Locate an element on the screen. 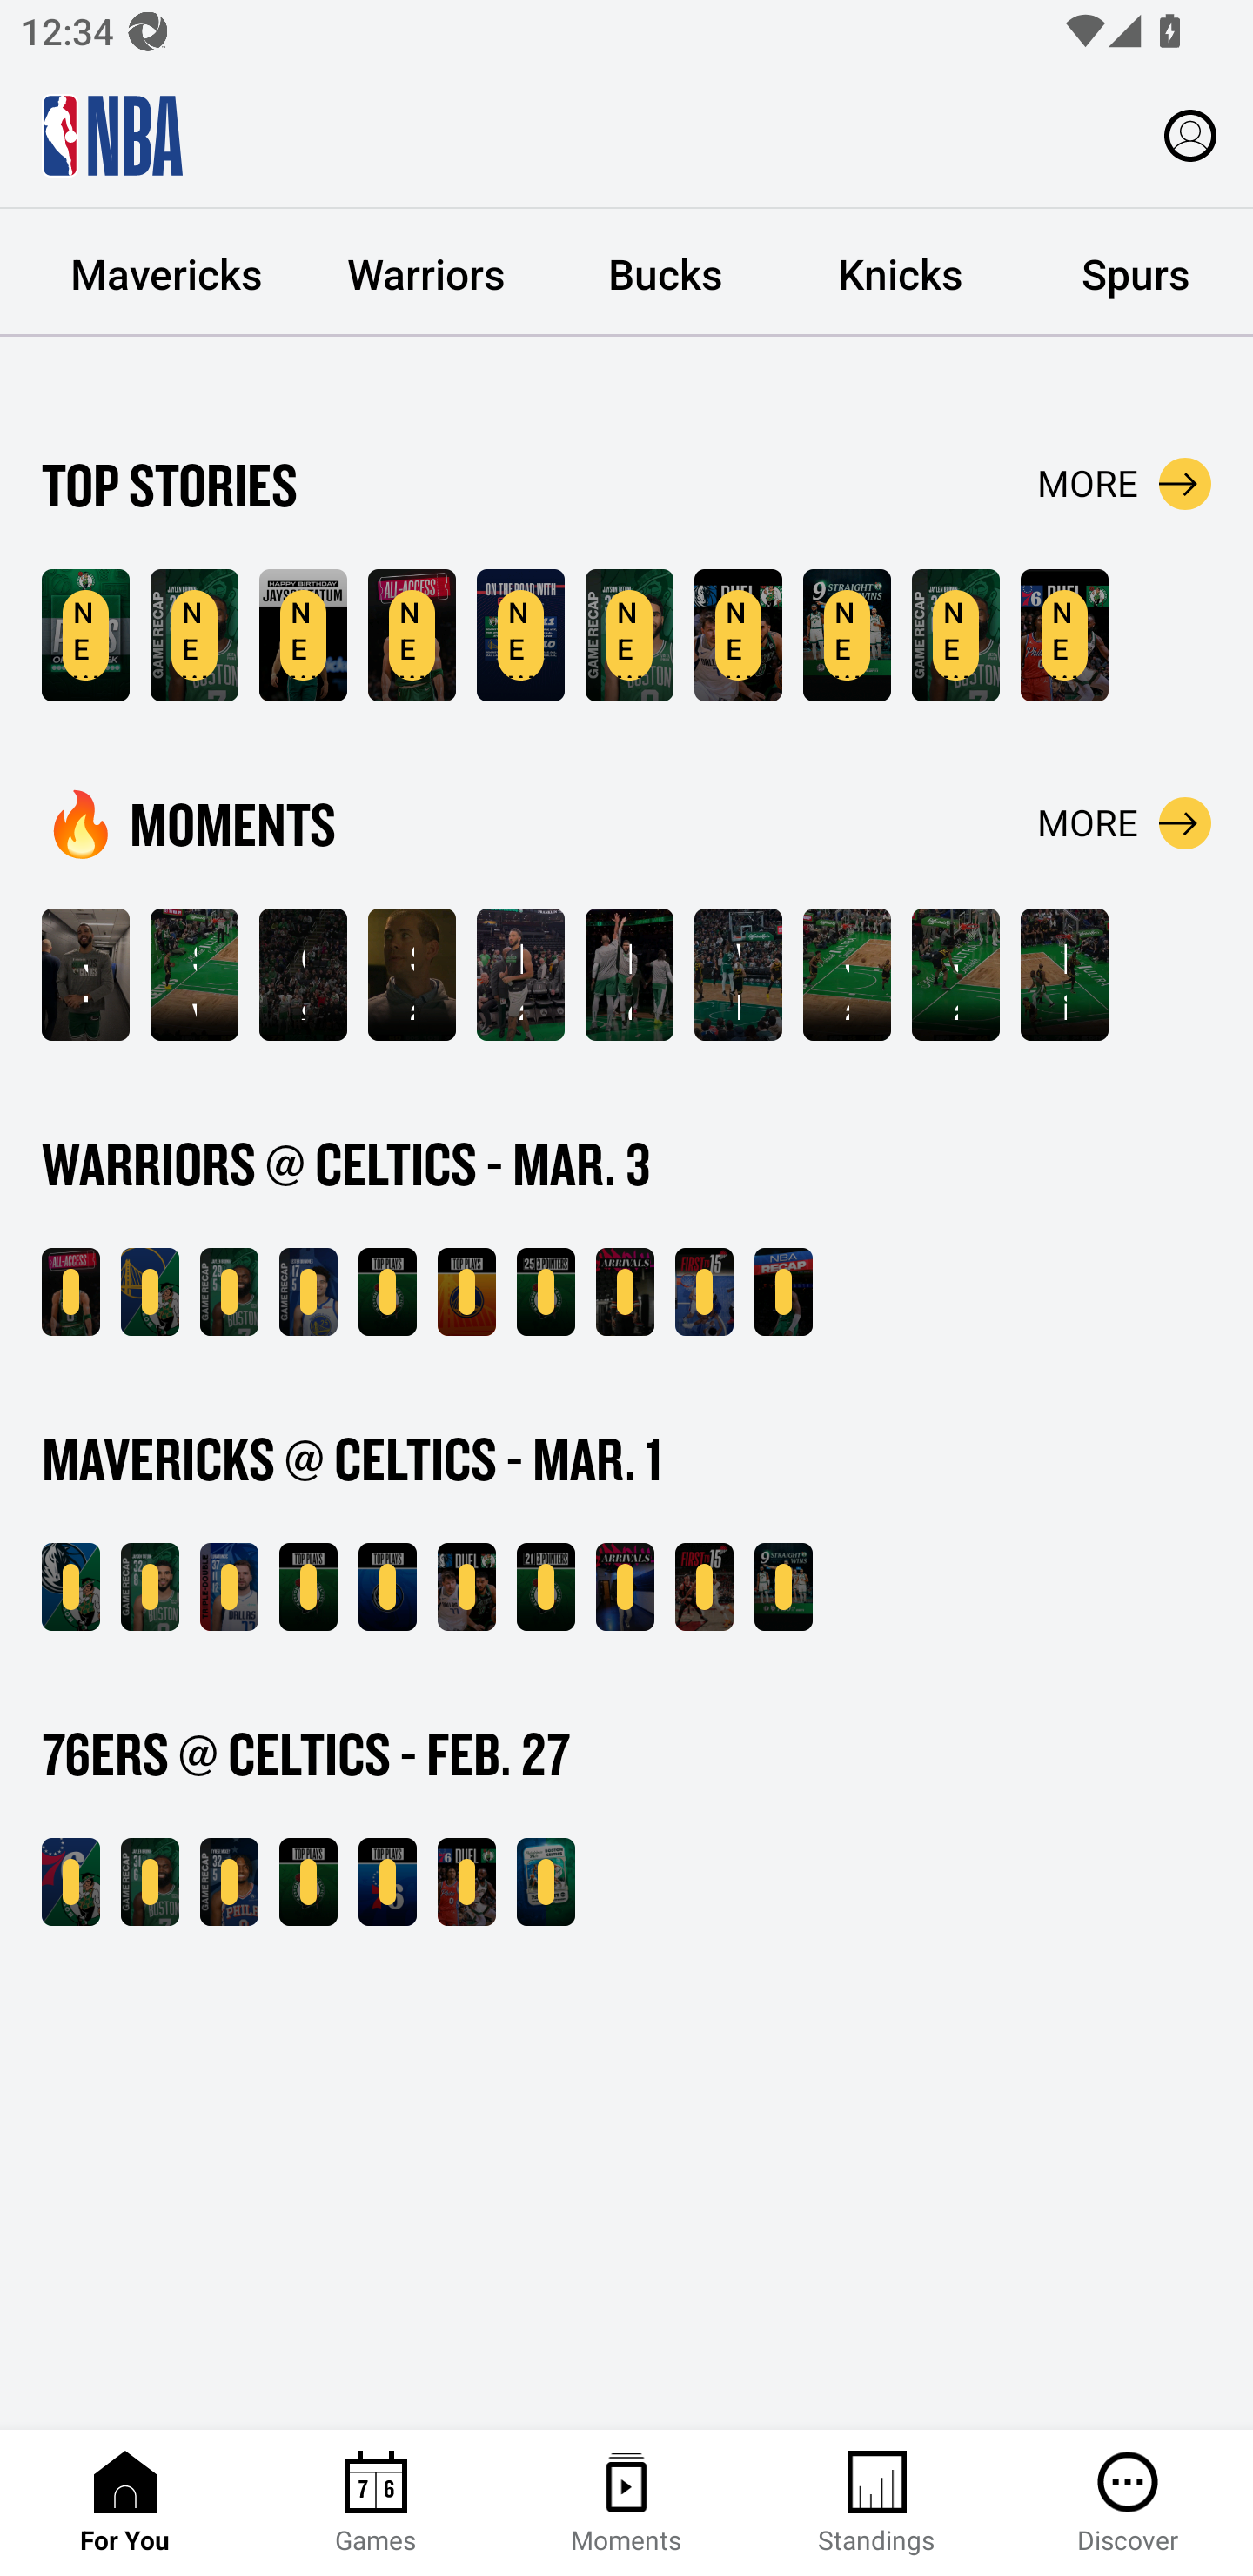  NEW On The Road With Hotels.com is located at coordinates (520, 635).